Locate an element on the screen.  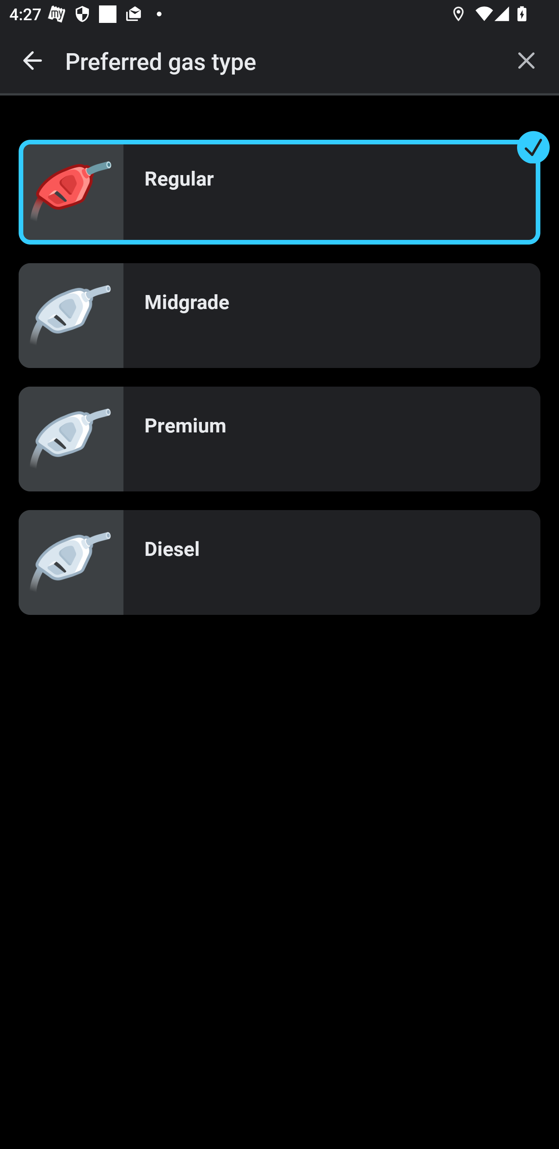
Premium is located at coordinates (279, 439).